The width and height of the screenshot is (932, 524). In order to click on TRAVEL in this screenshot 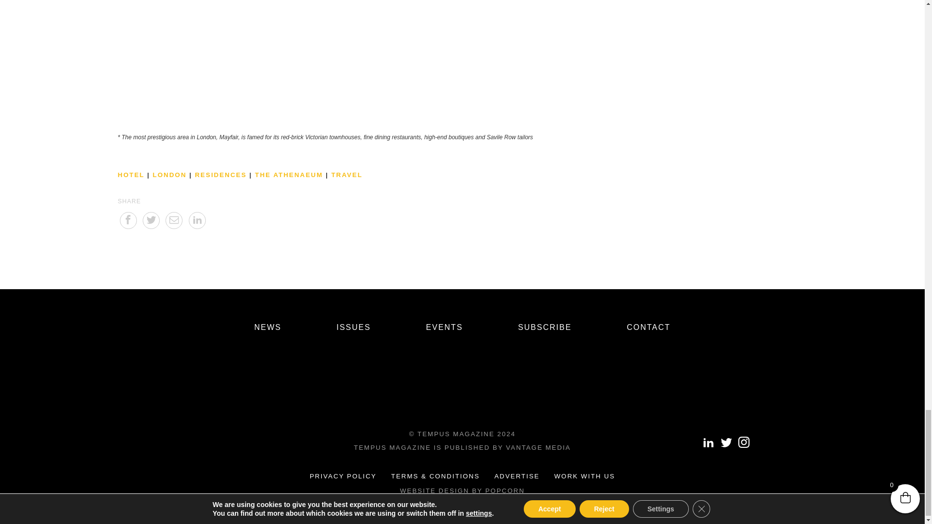, I will do `click(347, 175)`.